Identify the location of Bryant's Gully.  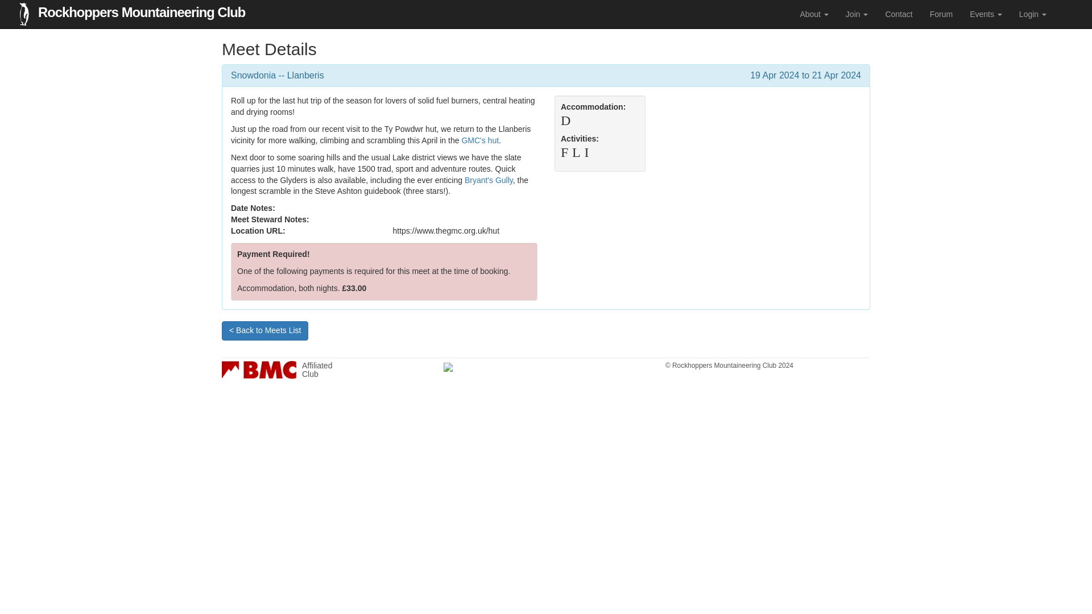
(857, 14).